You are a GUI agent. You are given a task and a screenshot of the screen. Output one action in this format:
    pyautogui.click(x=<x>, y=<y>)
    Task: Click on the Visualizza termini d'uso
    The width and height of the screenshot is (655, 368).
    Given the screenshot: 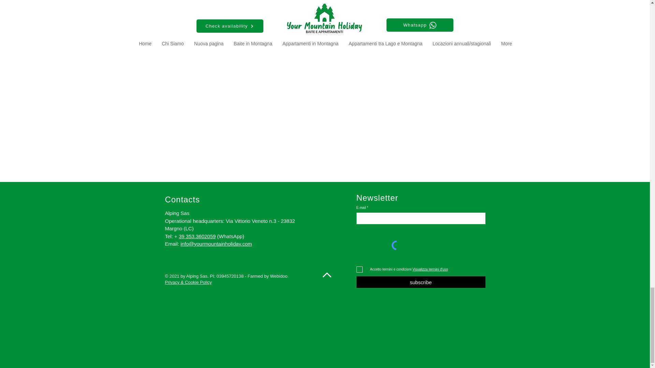 What is the action you would take?
    pyautogui.click(x=430, y=269)
    